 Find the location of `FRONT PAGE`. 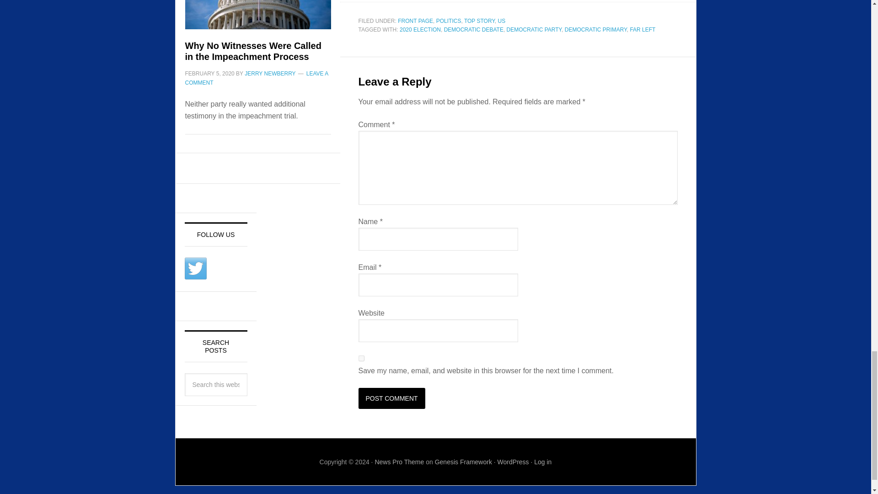

FRONT PAGE is located at coordinates (415, 21).